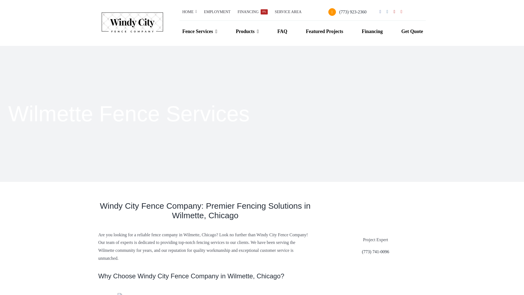 Image resolution: width=524 pixels, height=295 pixels. I want to click on Fence Services, so click(200, 32).